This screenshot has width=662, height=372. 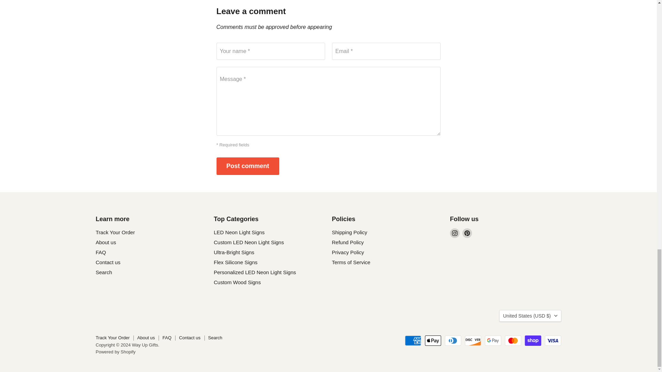 I want to click on Instagram, so click(x=454, y=233).